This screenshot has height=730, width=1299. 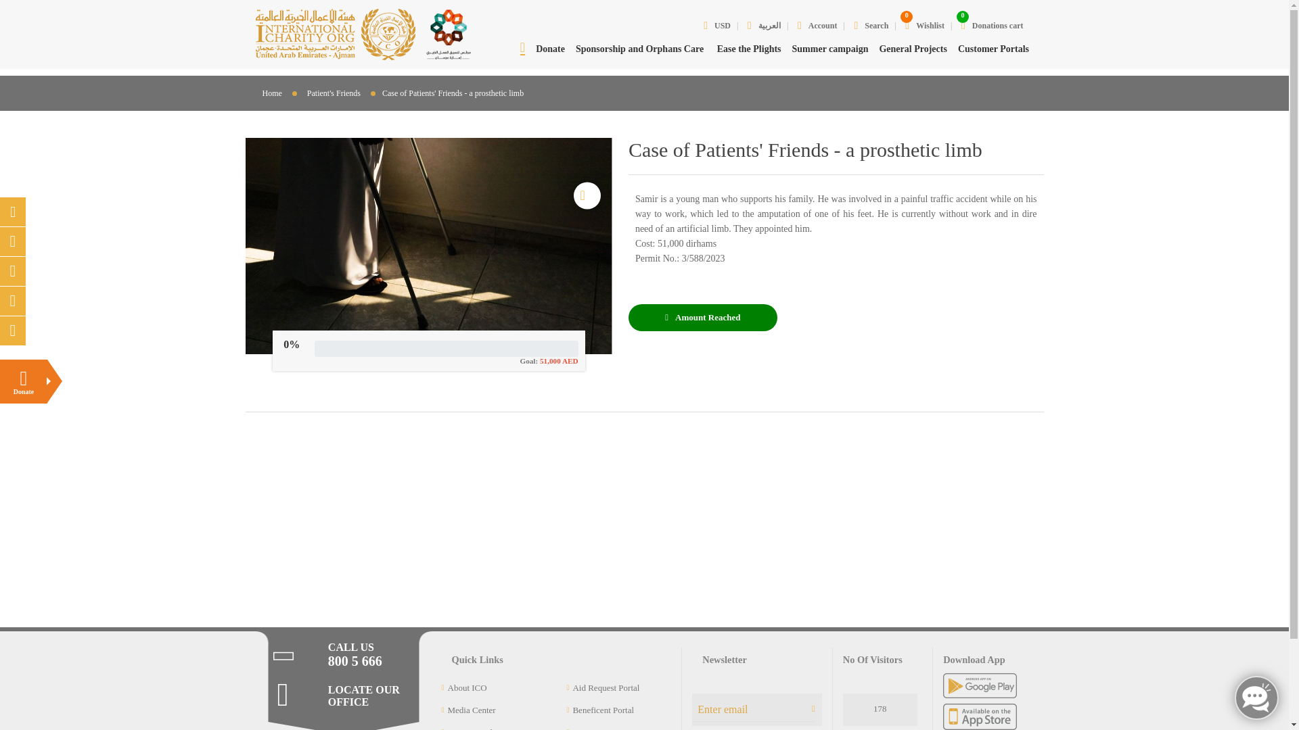 What do you see at coordinates (23, 381) in the screenshot?
I see `Web tour` at bounding box center [23, 381].